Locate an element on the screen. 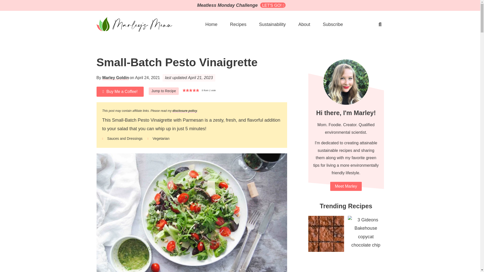  Home is located at coordinates (211, 24).